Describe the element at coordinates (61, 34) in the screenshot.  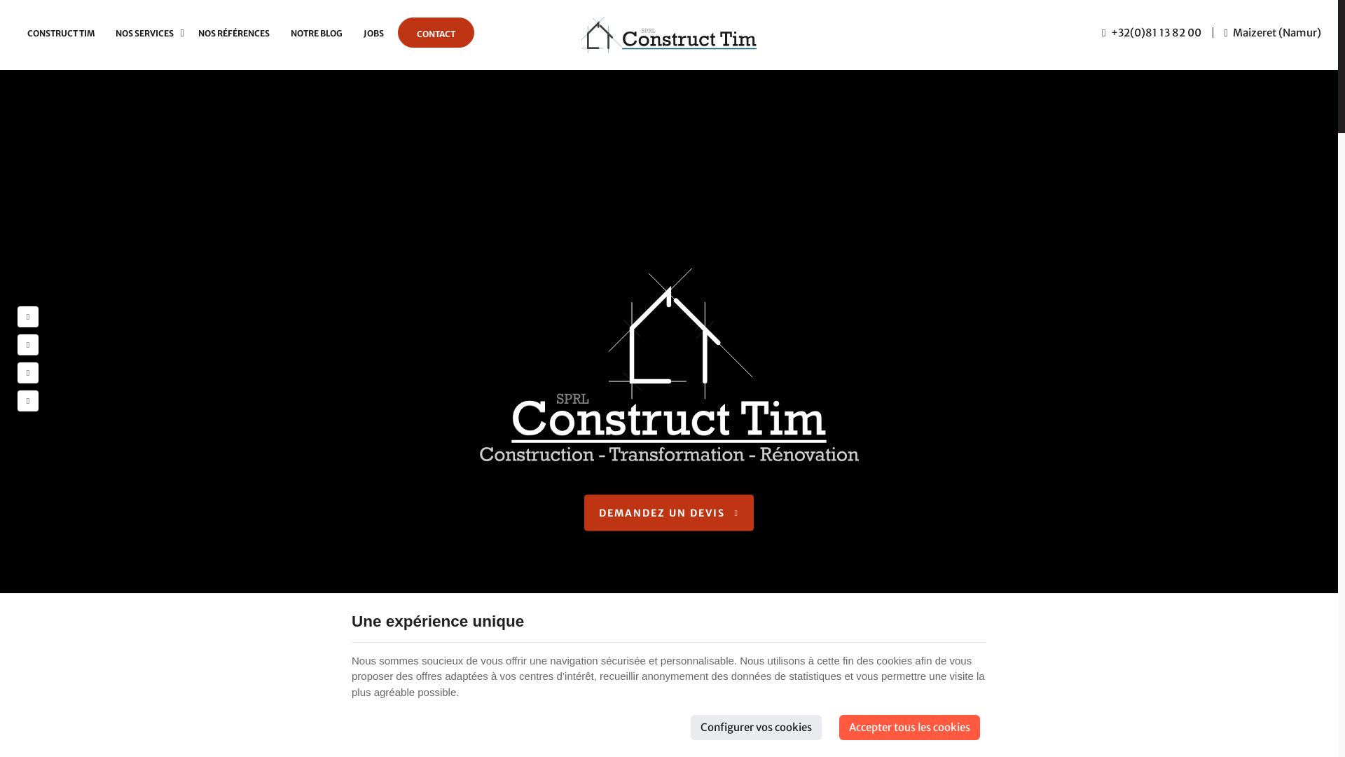
I see `CONSTRUCT TIM` at that location.